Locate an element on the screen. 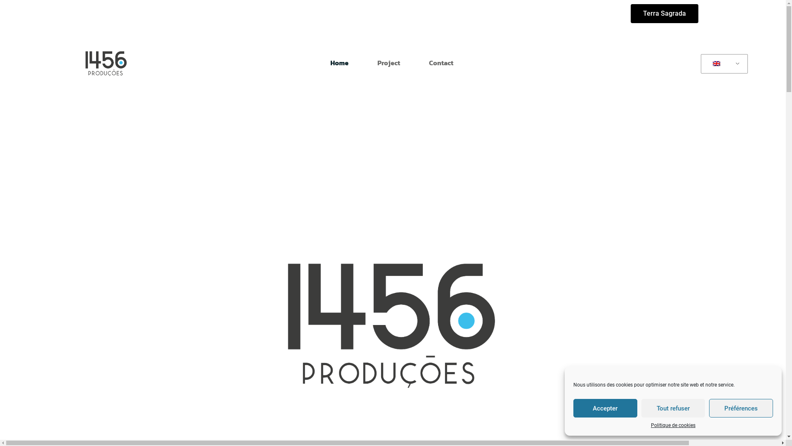 This screenshot has height=446, width=792. Politique de cookies is located at coordinates (673, 425).